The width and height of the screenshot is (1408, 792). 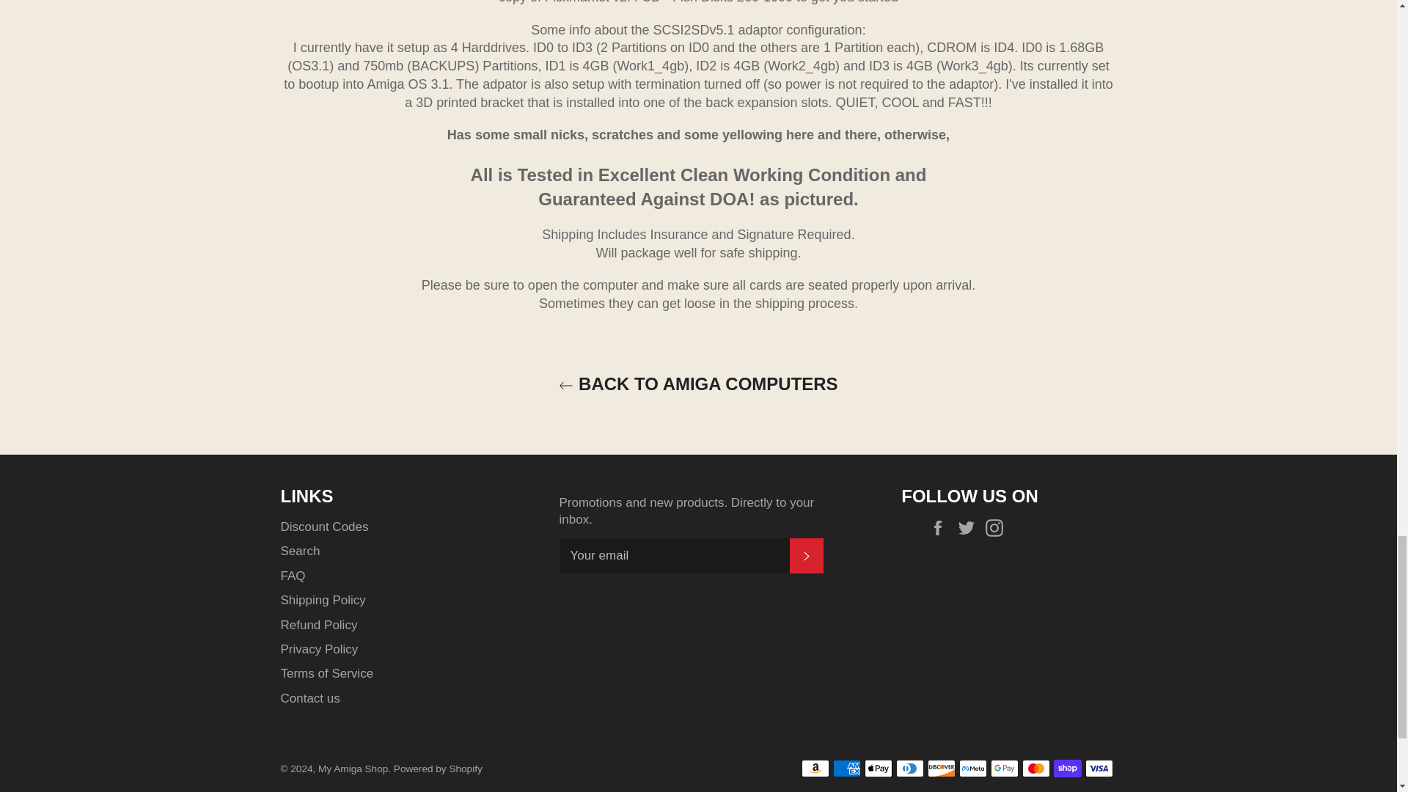 What do you see at coordinates (942, 528) in the screenshot?
I see `My Amiga Shop on Facebook` at bounding box center [942, 528].